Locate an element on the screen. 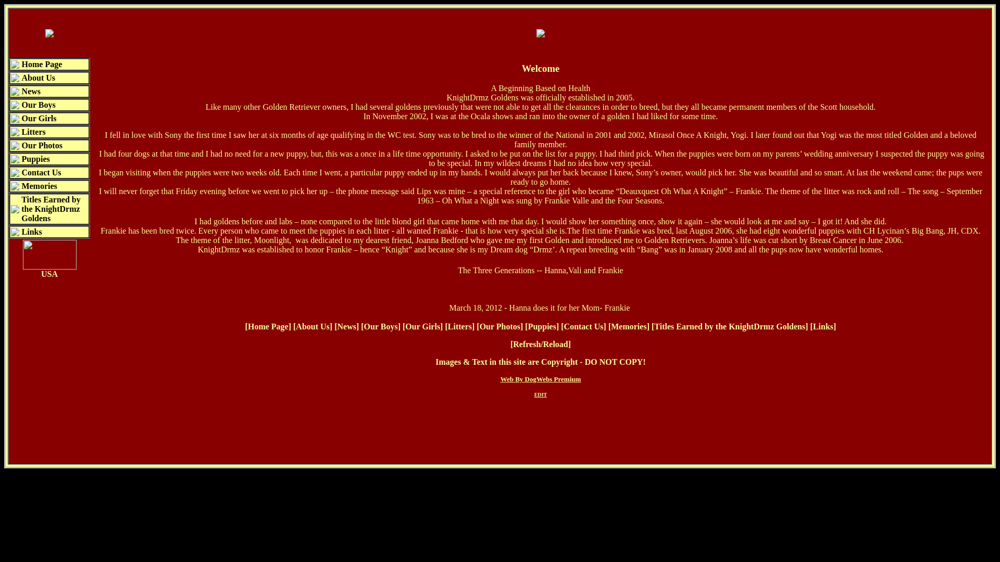  Our Girls is located at coordinates (422, 326).